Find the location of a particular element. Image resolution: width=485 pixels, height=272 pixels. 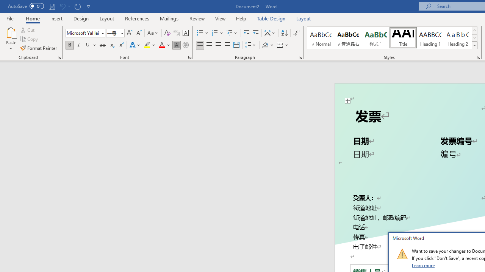

Paste is located at coordinates (11, 39).